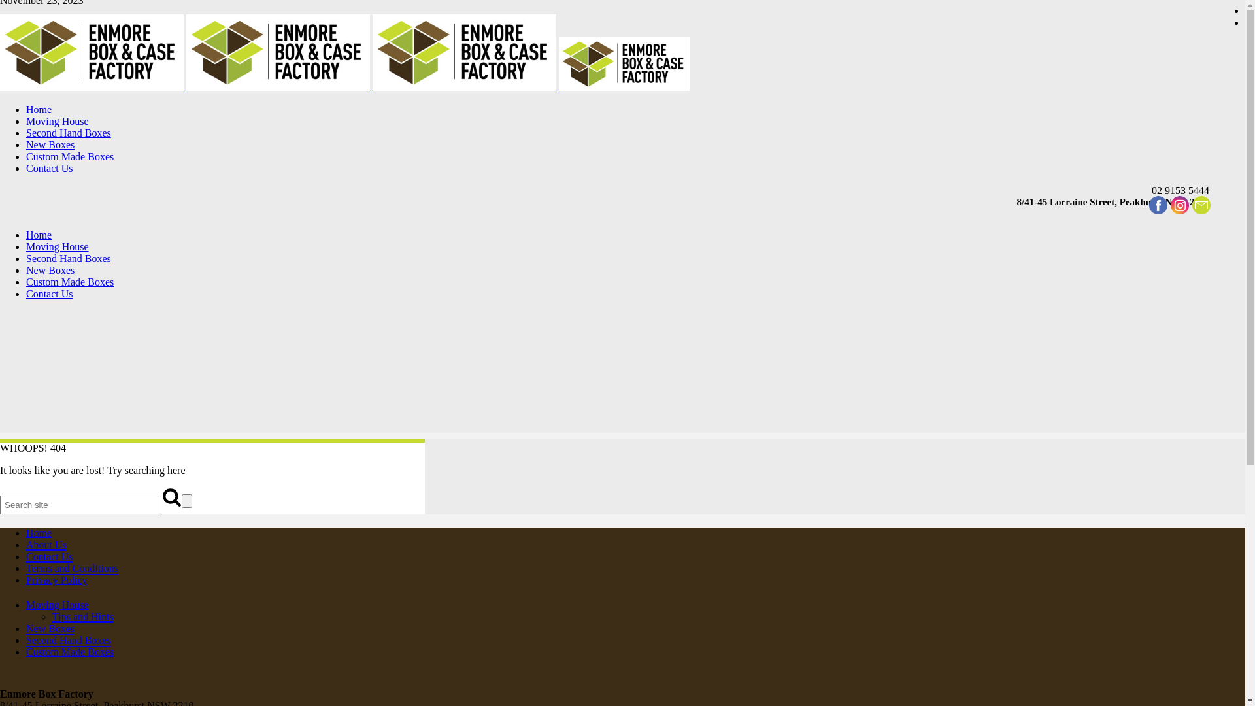 The height and width of the screenshot is (706, 1255). Describe the element at coordinates (39, 533) in the screenshot. I see `Home` at that location.